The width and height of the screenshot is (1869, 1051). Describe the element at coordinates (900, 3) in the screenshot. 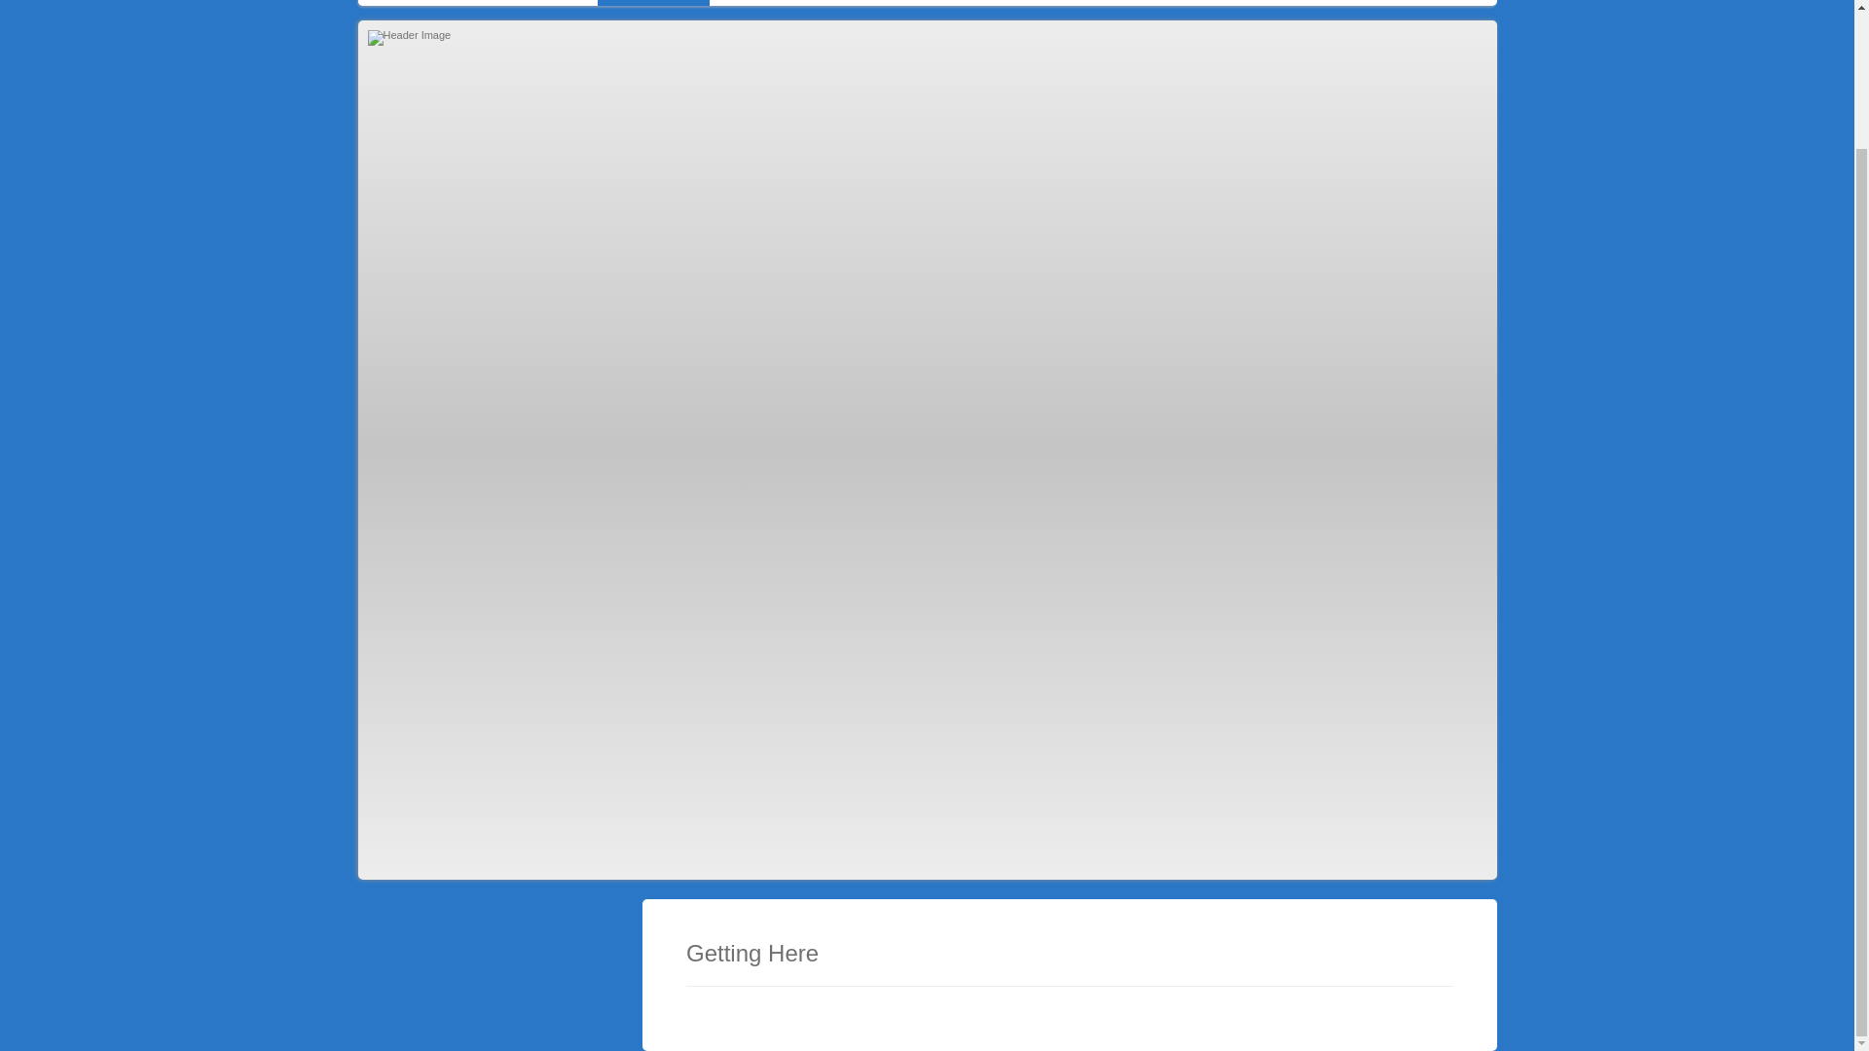

I see `Availability` at that location.